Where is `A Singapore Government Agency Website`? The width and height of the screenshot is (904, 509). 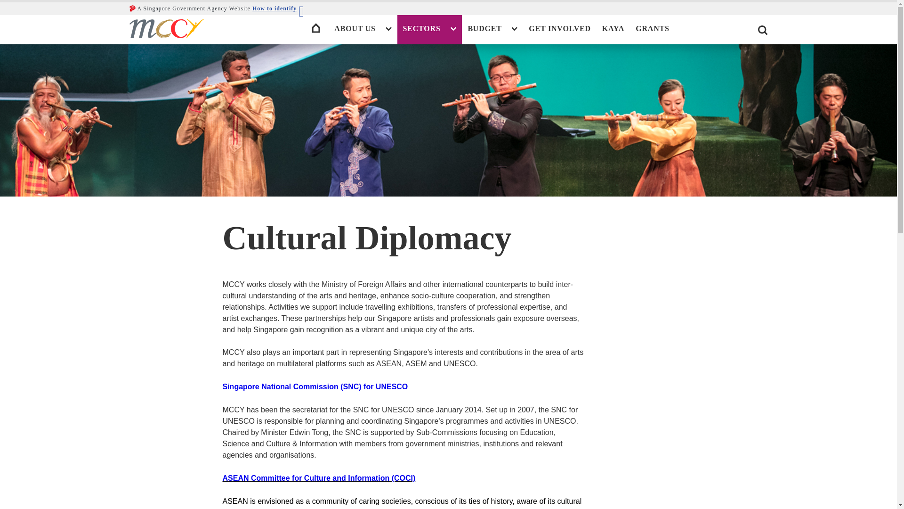 A Singapore Government Agency Website is located at coordinates (189, 8).